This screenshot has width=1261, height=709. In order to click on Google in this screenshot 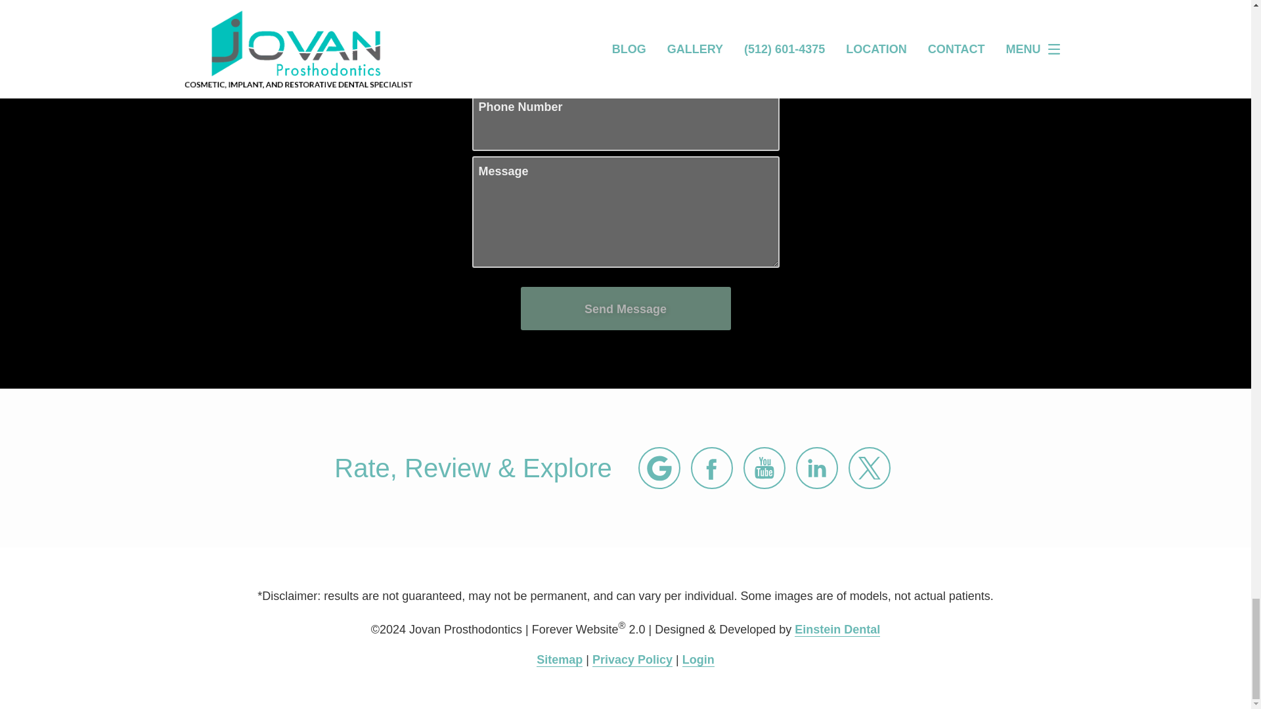, I will do `click(659, 468)`.